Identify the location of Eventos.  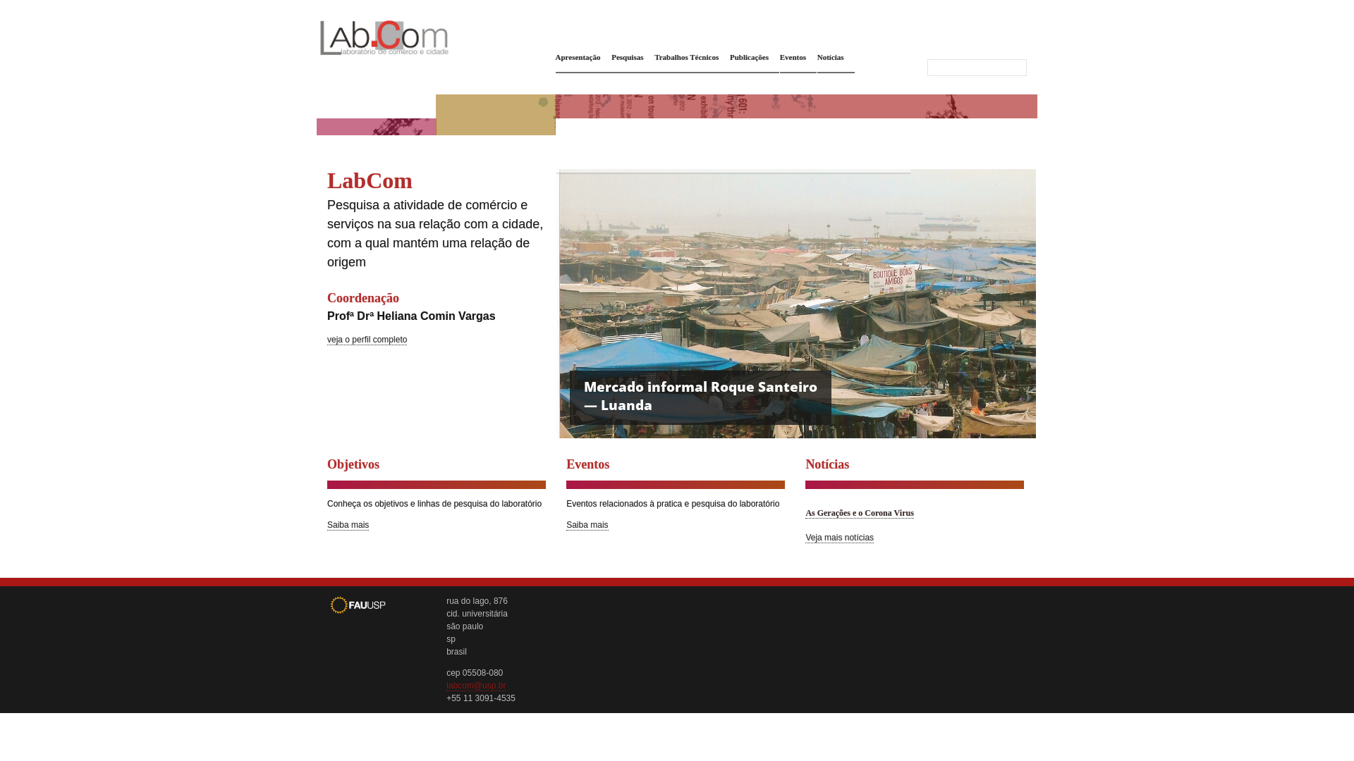
(588, 464).